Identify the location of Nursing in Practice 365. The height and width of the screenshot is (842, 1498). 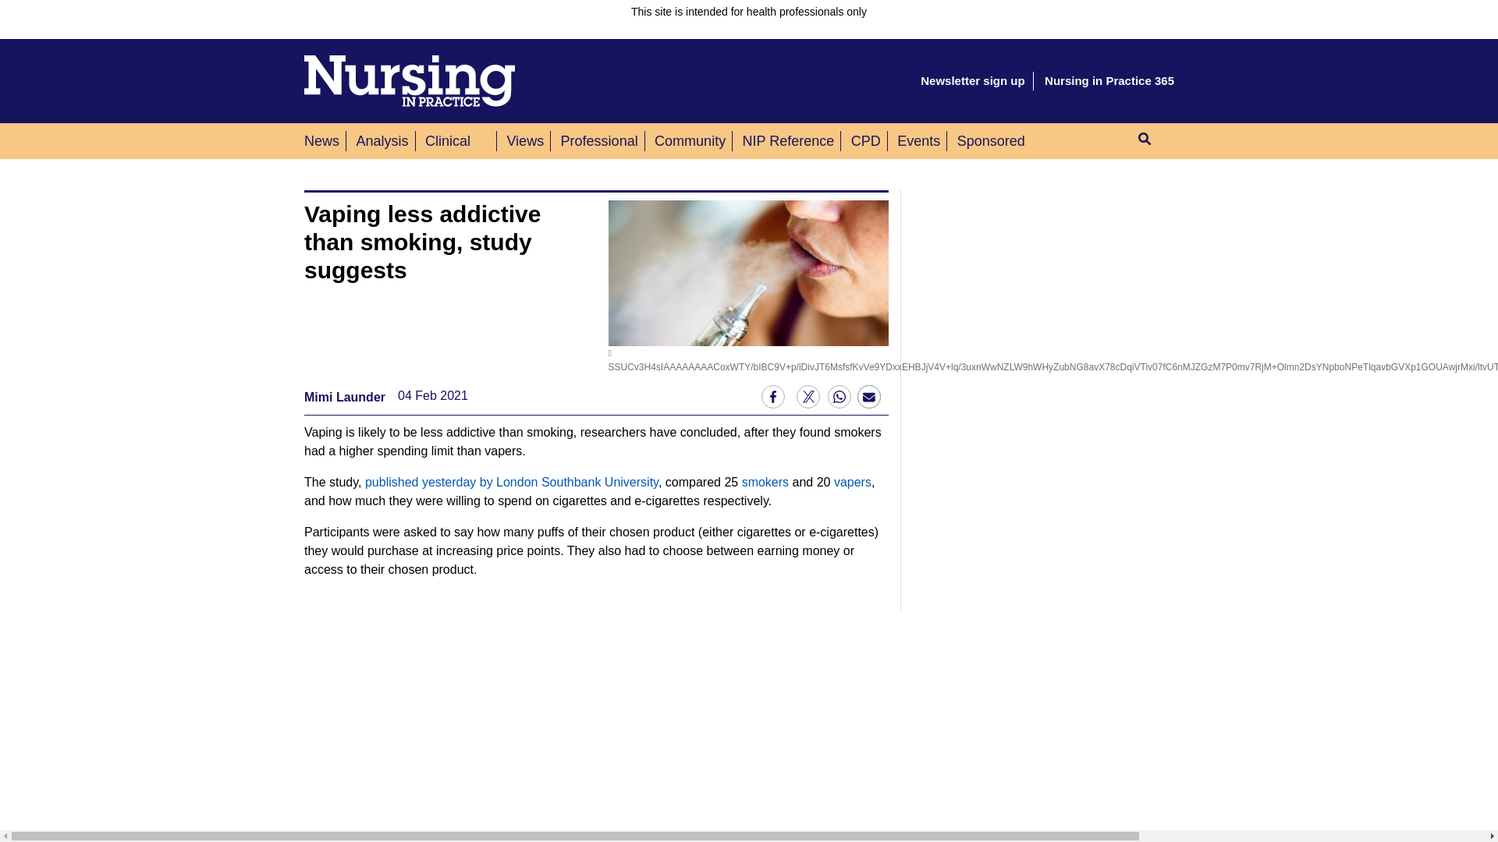
(1109, 81).